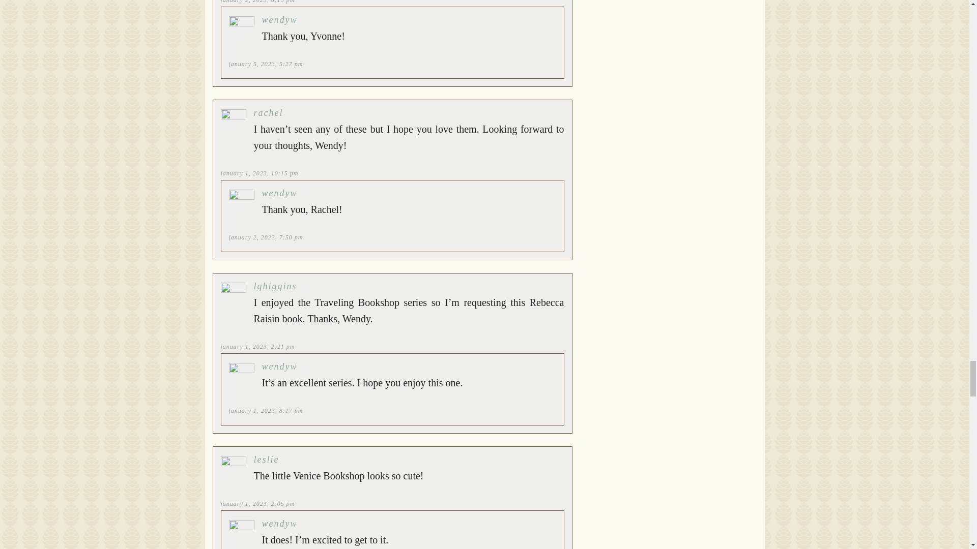 The height and width of the screenshot is (549, 977). I want to click on wendyw, so click(279, 193).